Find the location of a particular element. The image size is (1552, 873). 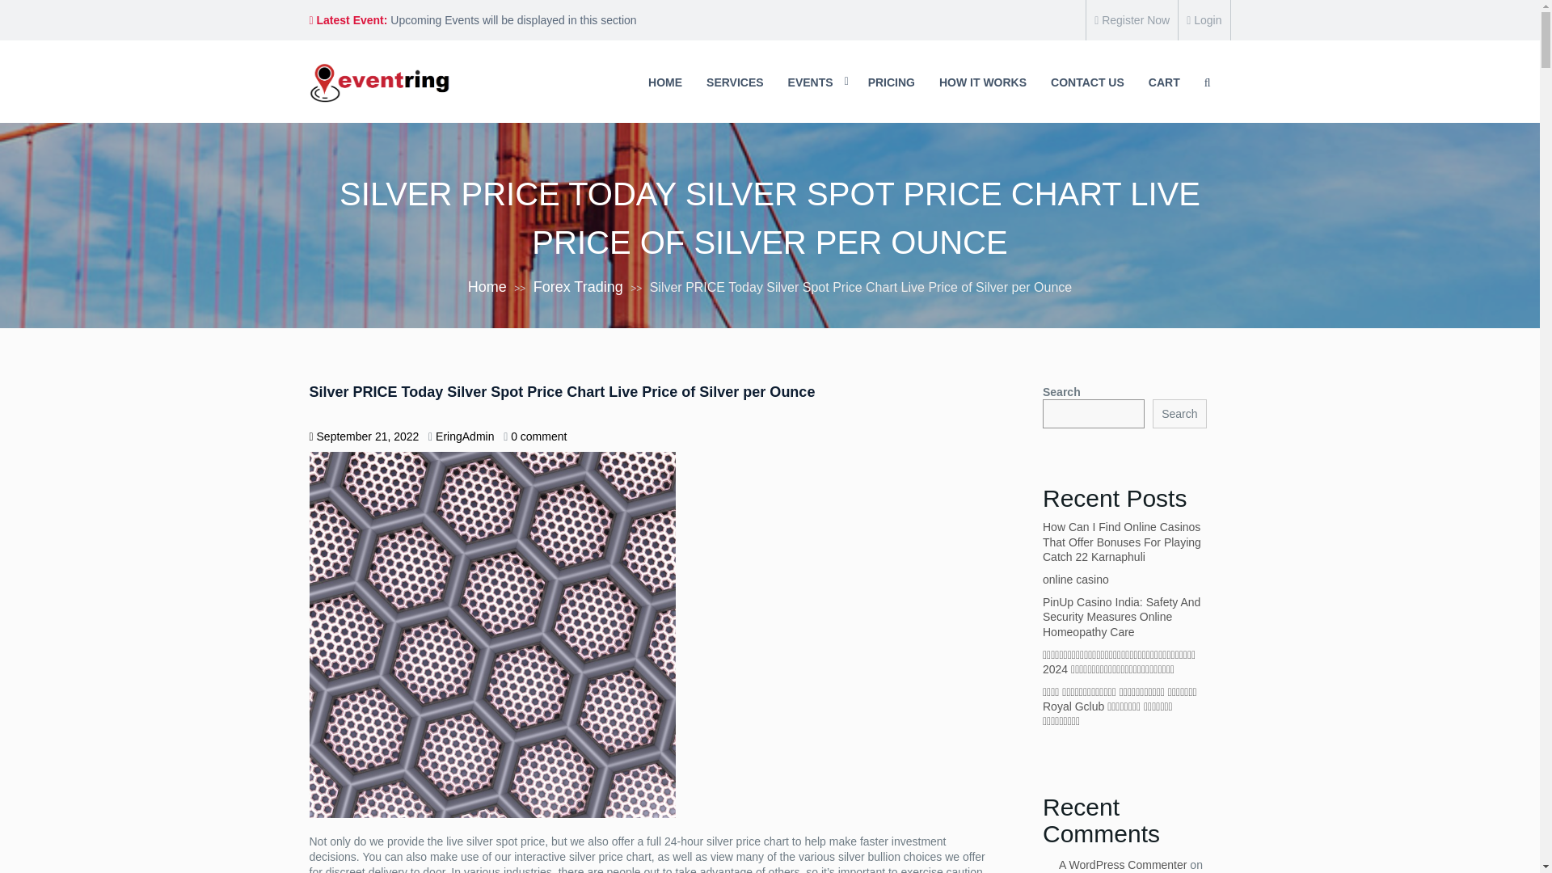

A WordPress Commenter is located at coordinates (1122, 864).